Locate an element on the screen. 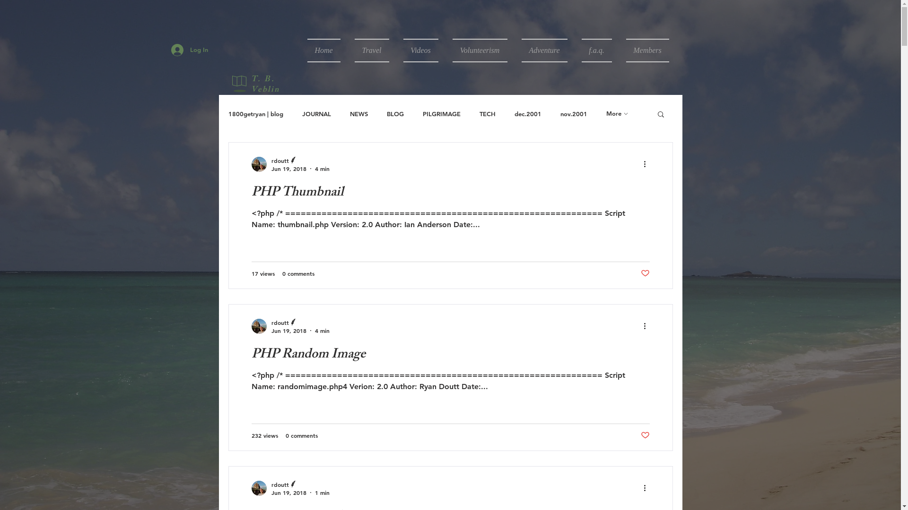 Image resolution: width=908 pixels, height=510 pixels. dec.2001 is located at coordinates (528, 114).